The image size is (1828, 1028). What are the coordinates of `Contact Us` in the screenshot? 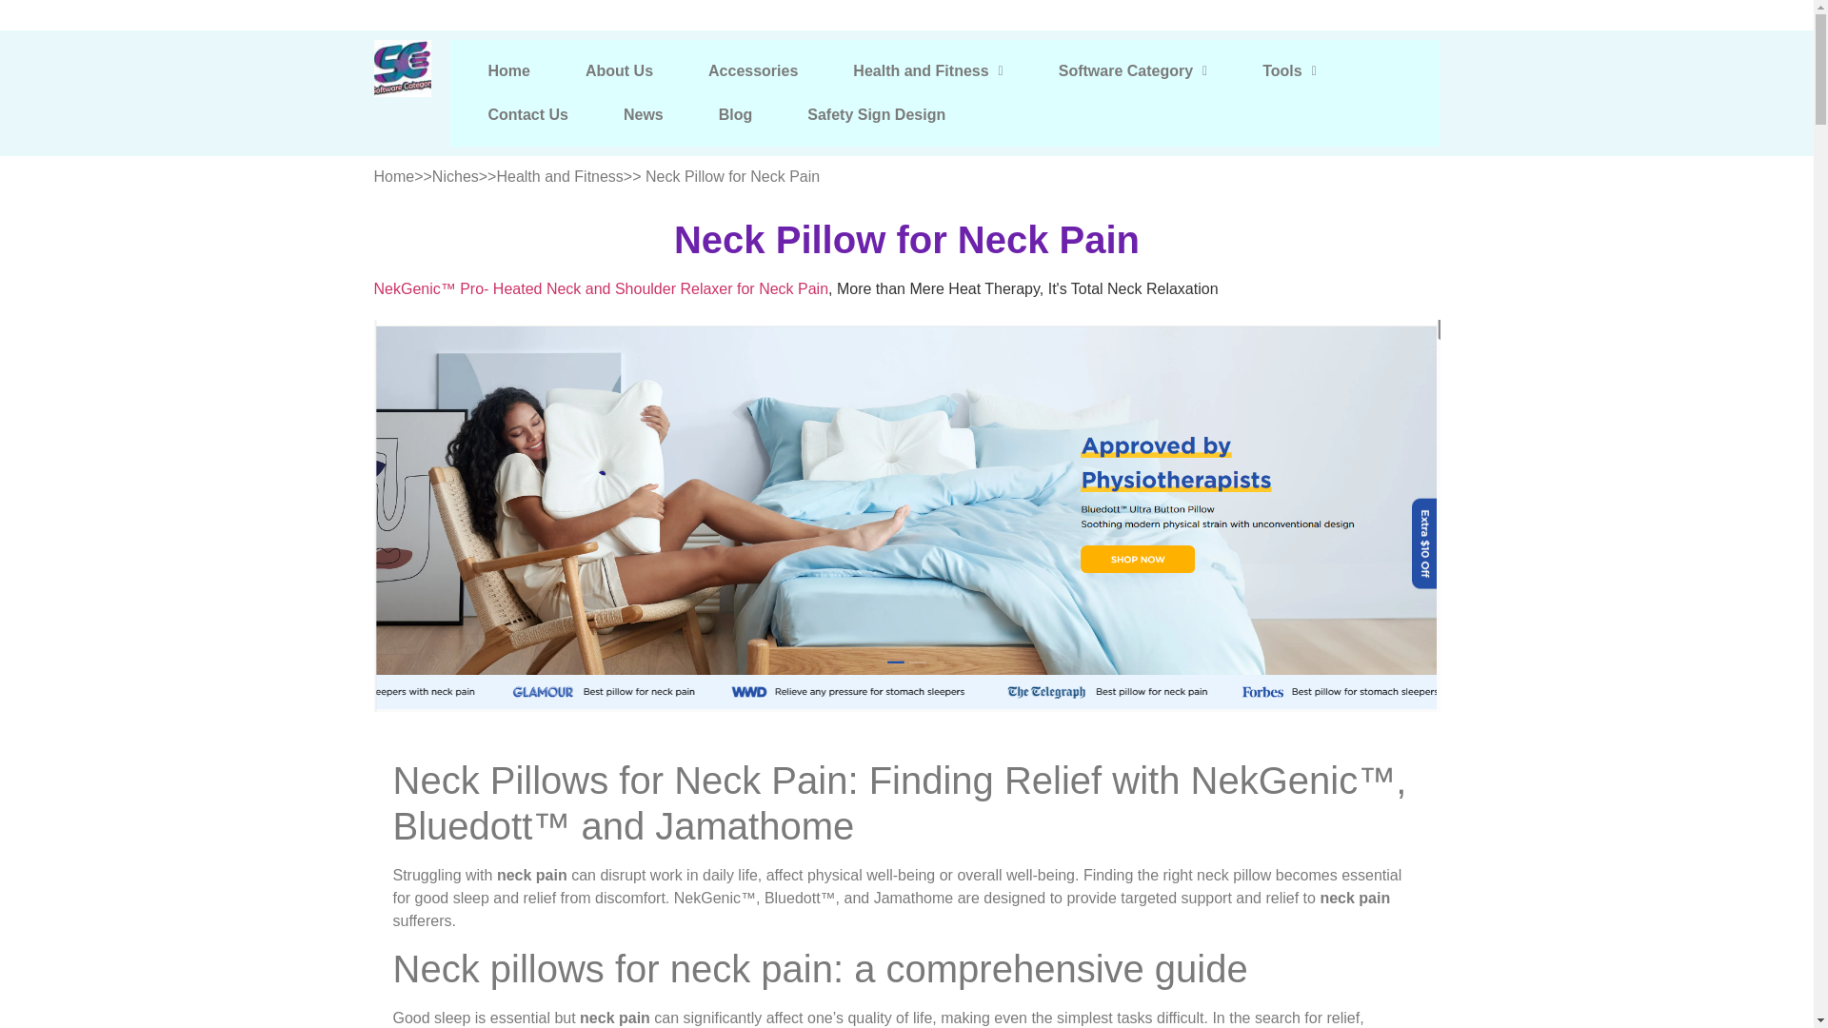 It's located at (527, 114).